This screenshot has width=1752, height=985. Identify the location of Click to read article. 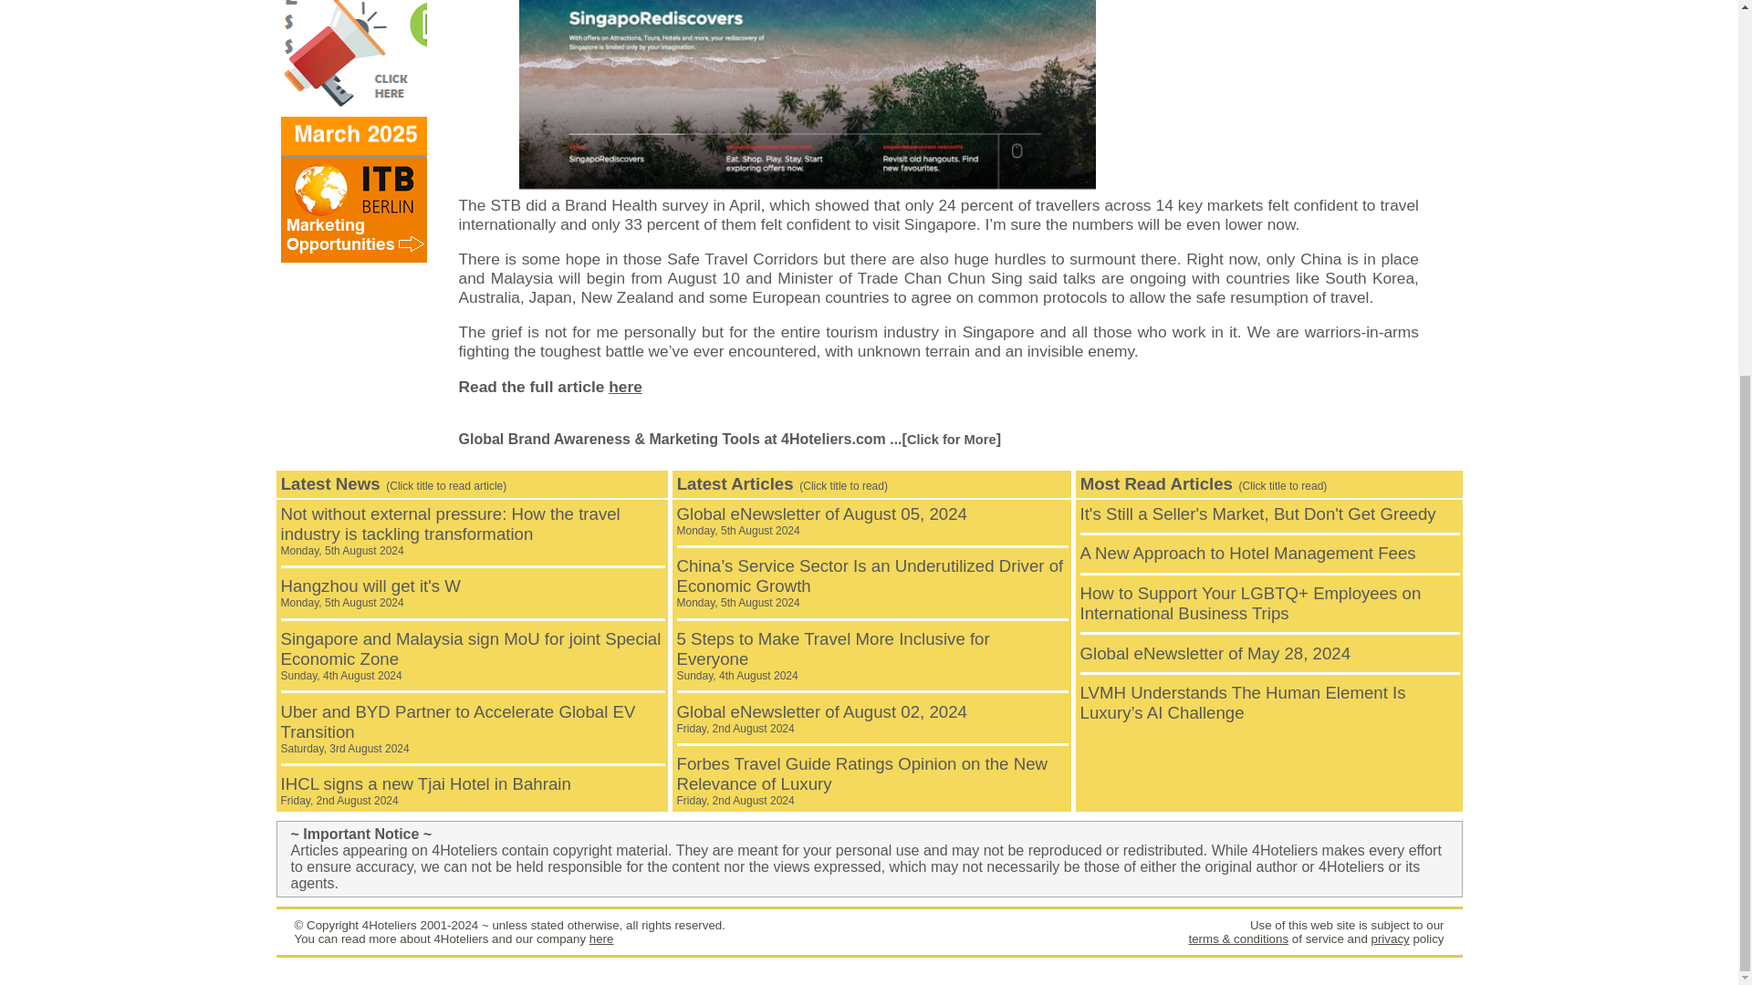
(1258, 513).